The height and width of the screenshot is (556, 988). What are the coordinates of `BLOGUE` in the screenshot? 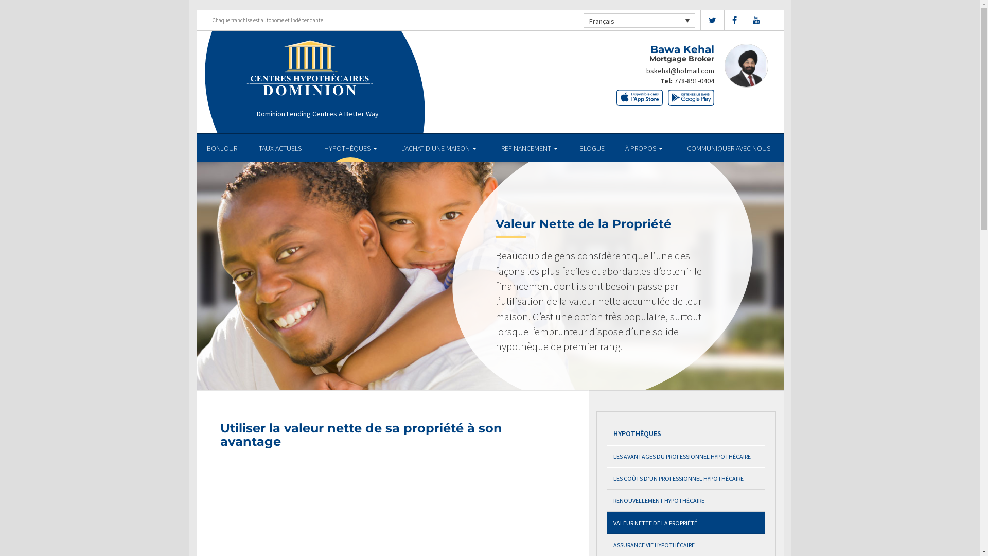 It's located at (592, 148).